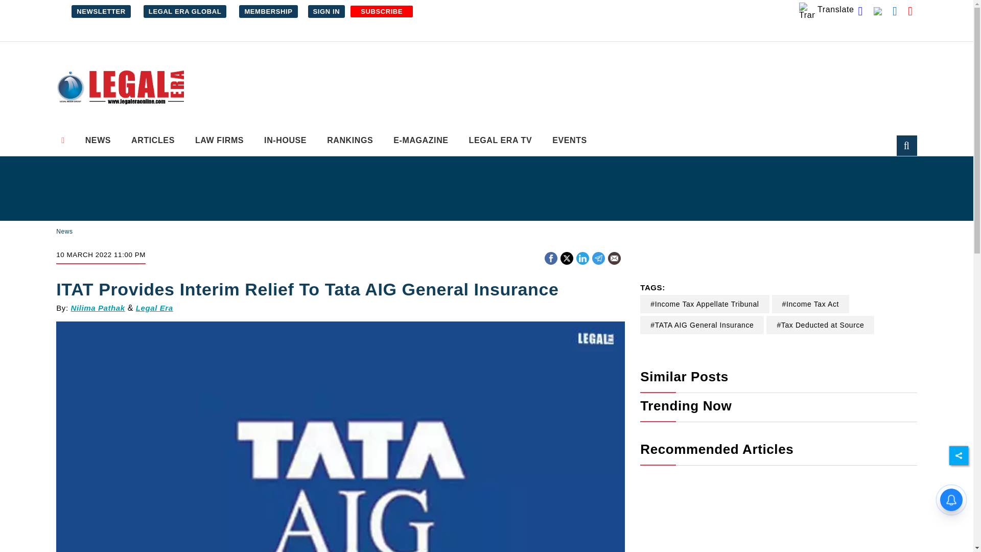 Image resolution: width=981 pixels, height=552 pixels. Describe the element at coordinates (551, 257) in the screenshot. I see `Facebook` at that location.